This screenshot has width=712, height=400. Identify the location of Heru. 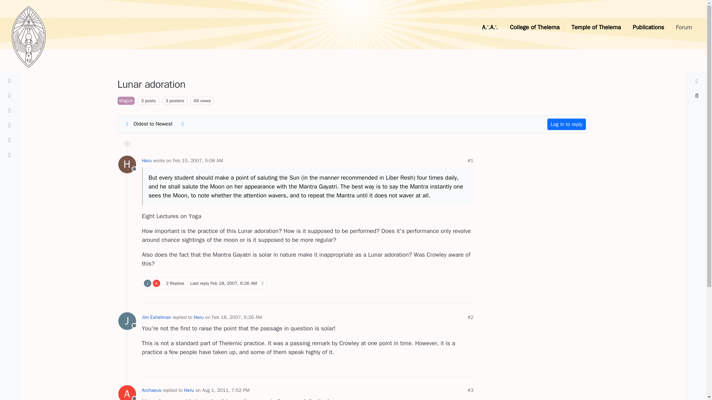
(596, 27).